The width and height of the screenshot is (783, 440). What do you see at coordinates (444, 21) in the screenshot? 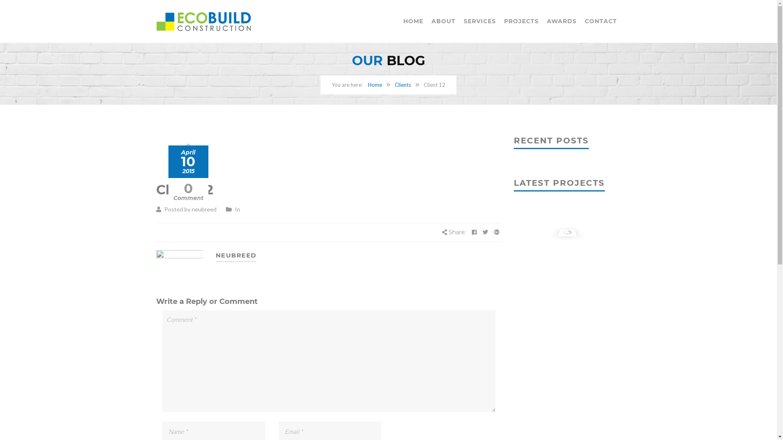
I see `ABOUT` at bounding box center [444, 21].